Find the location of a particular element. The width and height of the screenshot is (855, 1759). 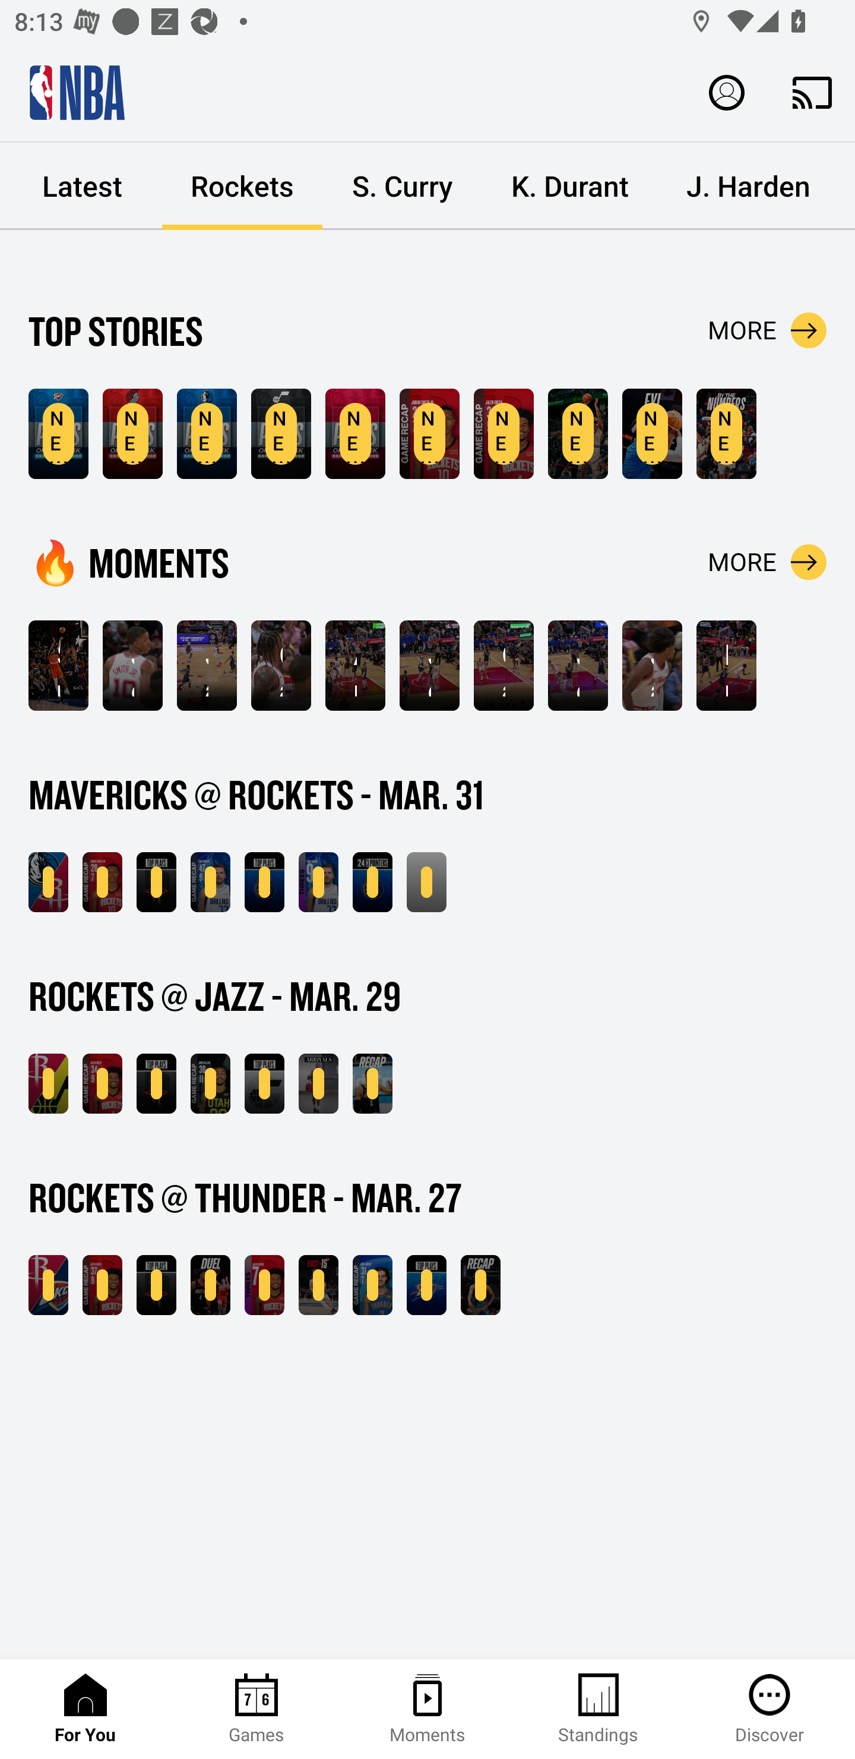

NEW POR's Top Plays of Week 23 is located at coordinates (132, 434).